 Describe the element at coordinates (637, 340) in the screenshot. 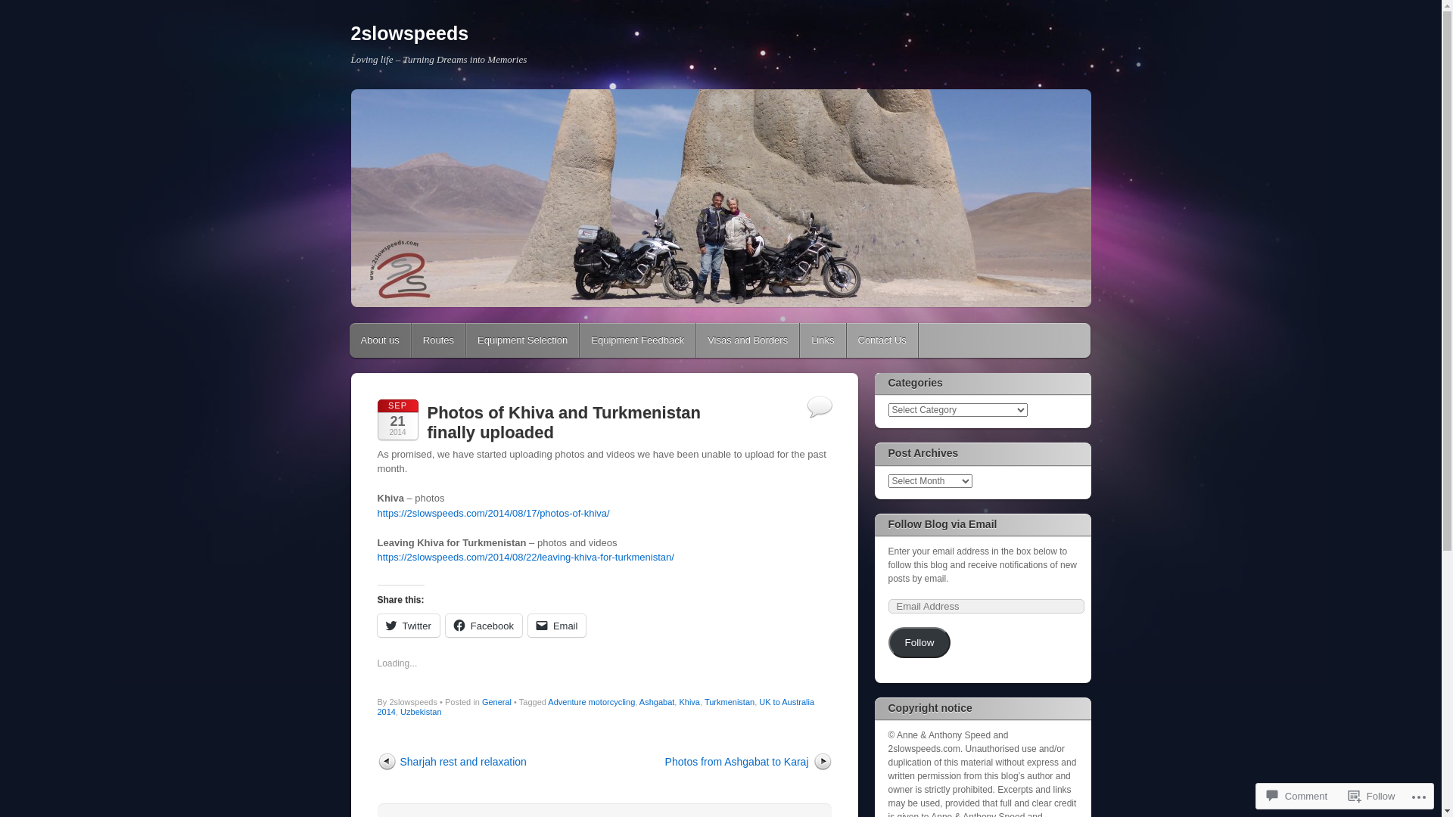

I see `Equipment Feedback` at that location.